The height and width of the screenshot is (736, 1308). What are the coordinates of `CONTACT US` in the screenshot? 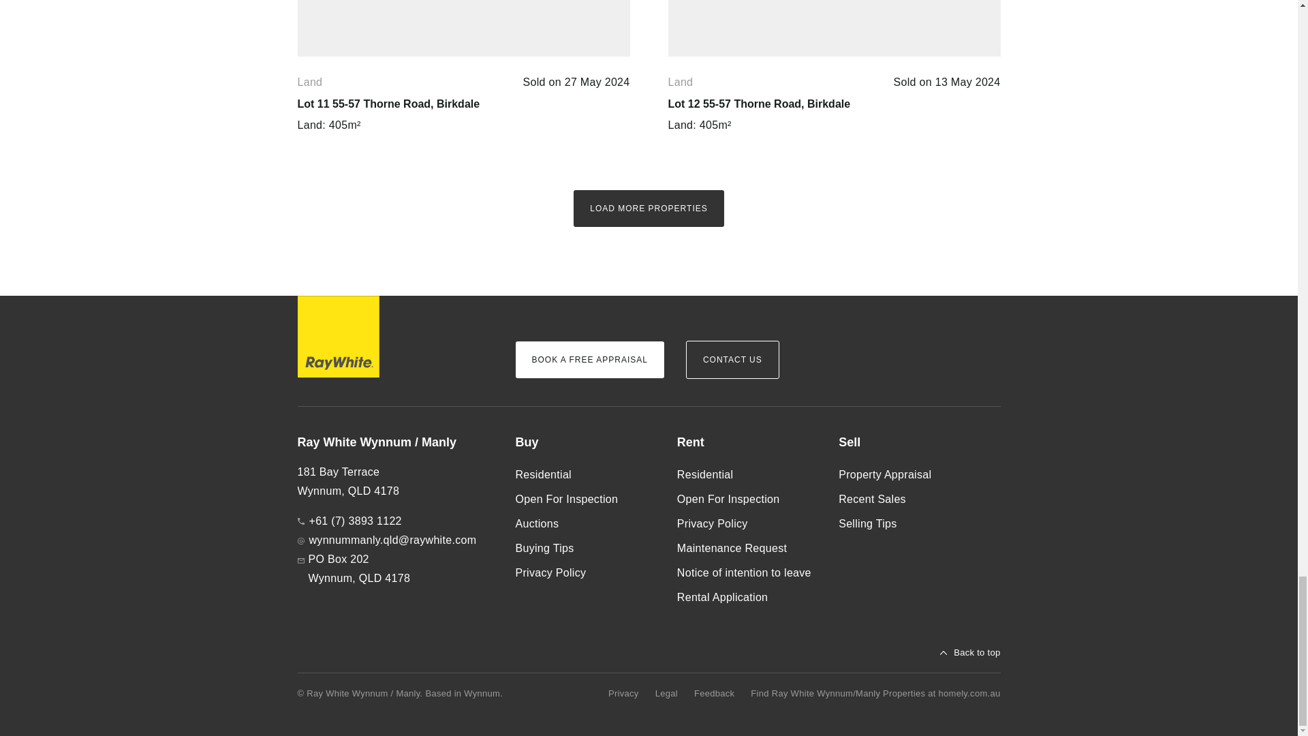 It's located at (732, 360).